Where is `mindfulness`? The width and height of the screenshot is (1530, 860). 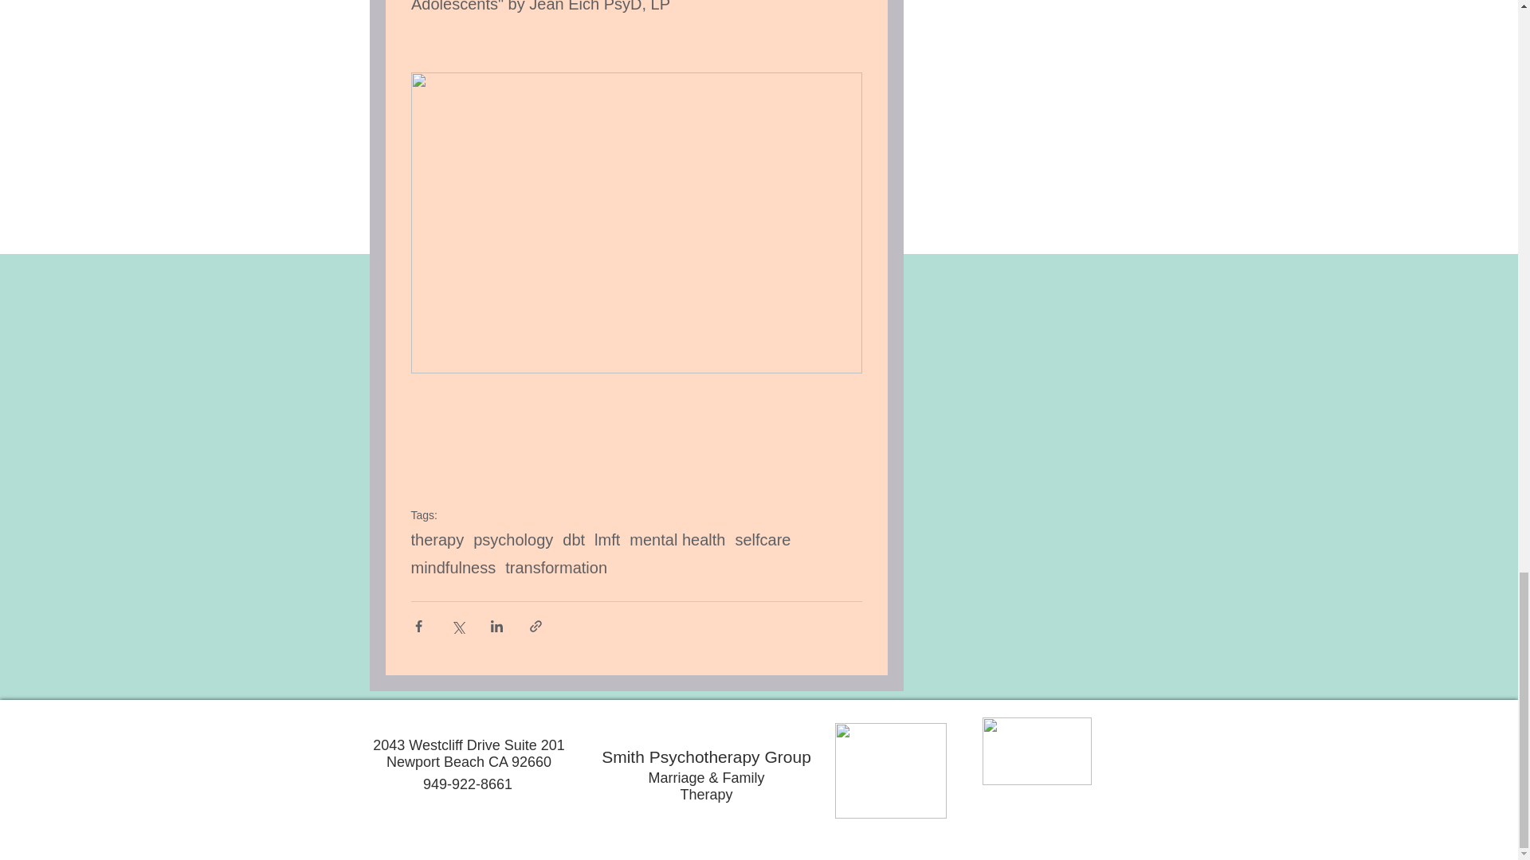
mindfulness is located at coordinates (453, 568).